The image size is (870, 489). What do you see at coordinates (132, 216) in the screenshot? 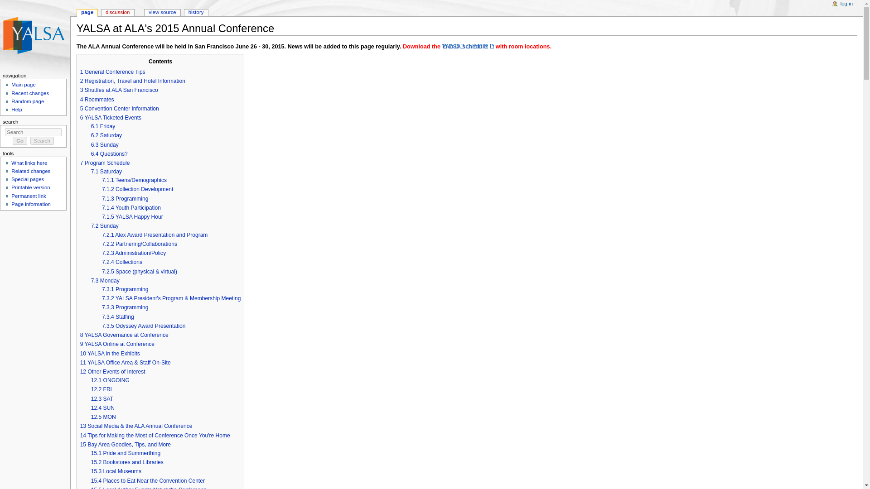
I see `7.1.5 YALSA Happy Hour` at bounding box center [132, 216].